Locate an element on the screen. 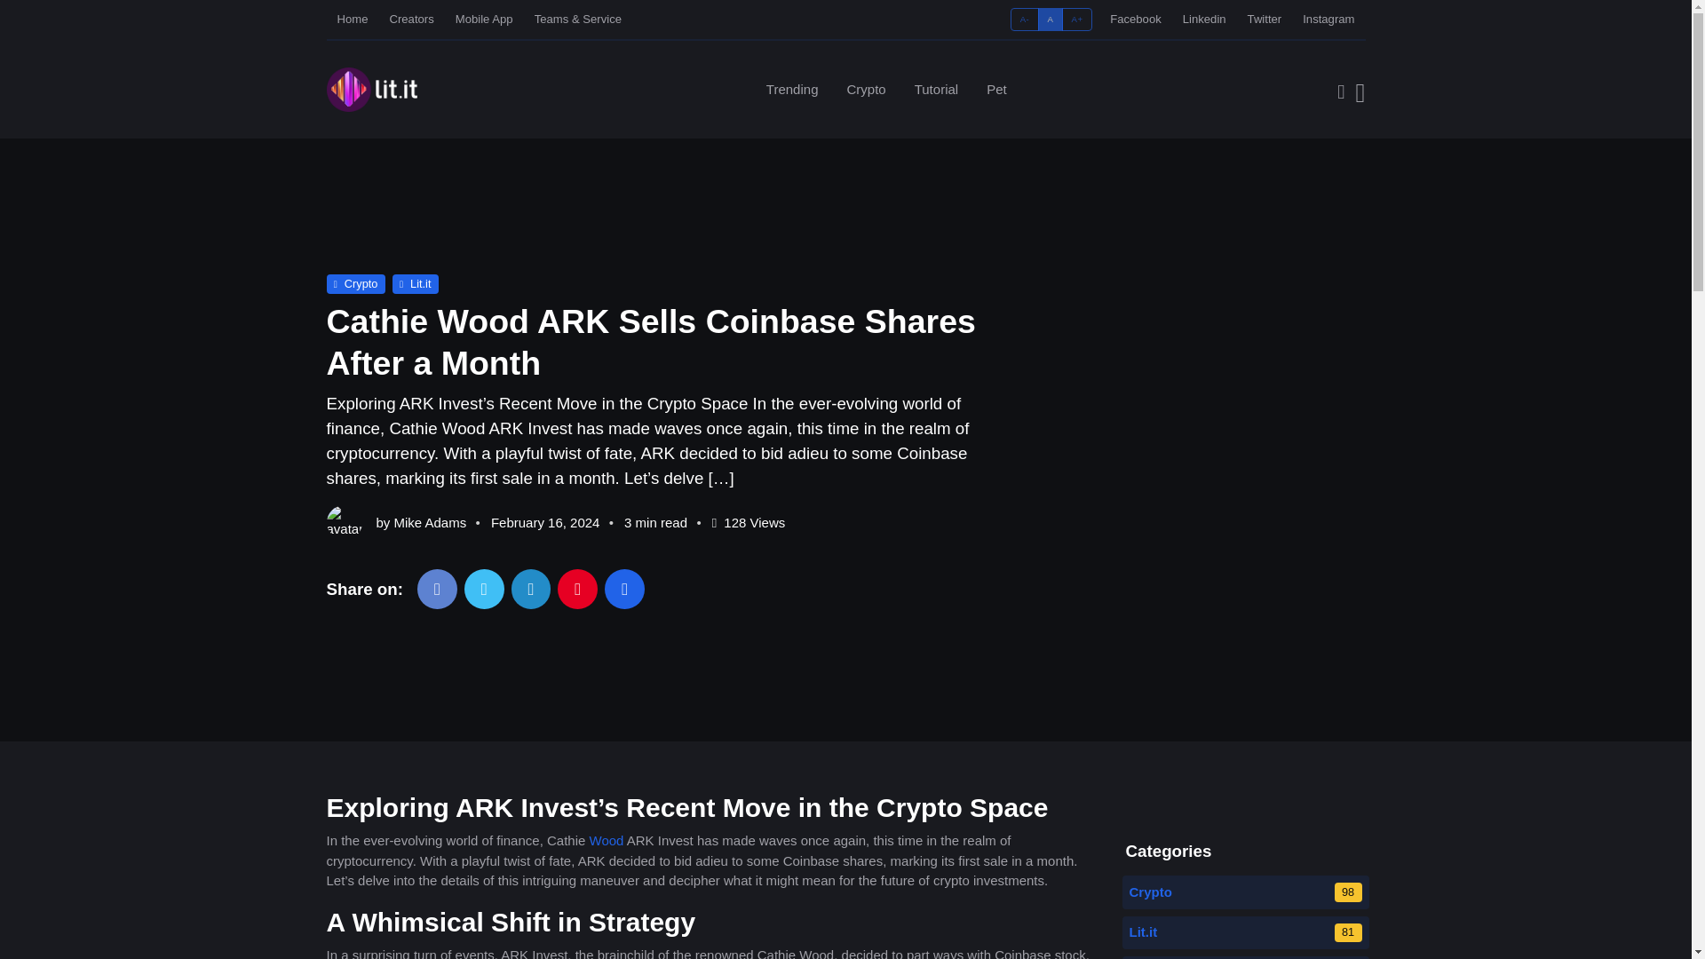 Image resolution: width=1705 pixels, height=959 pixels. Twitter is located at coordinates (1265, 19).